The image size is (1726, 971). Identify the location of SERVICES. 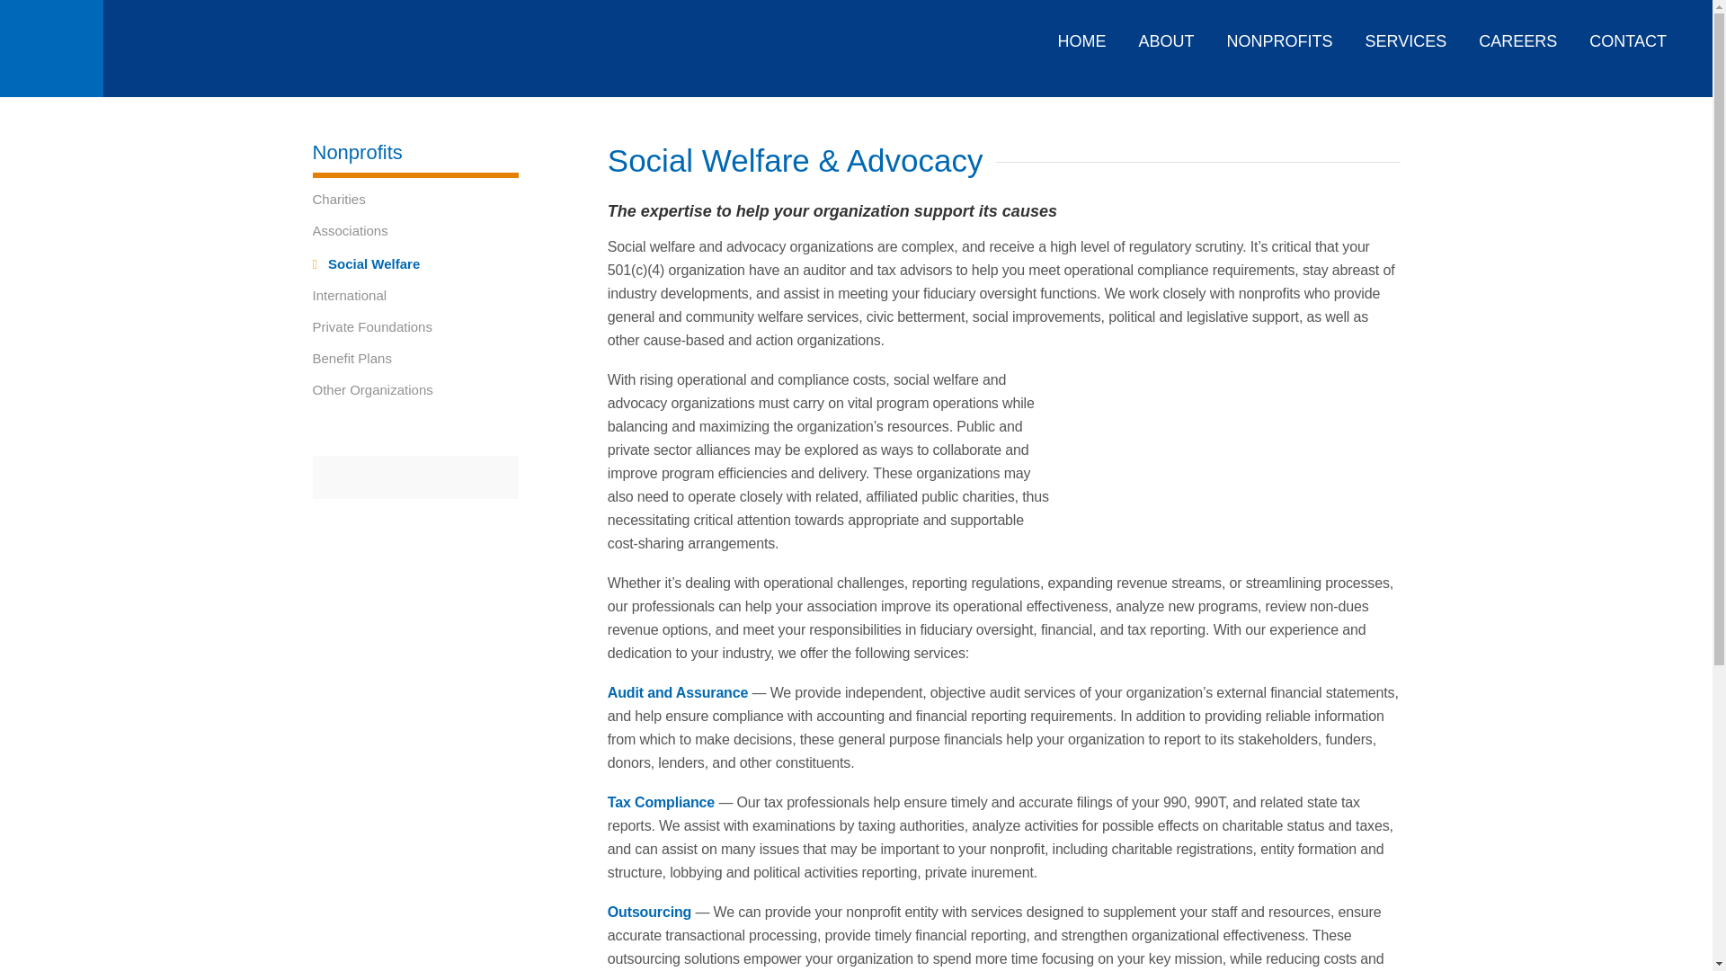
(1406, 35).